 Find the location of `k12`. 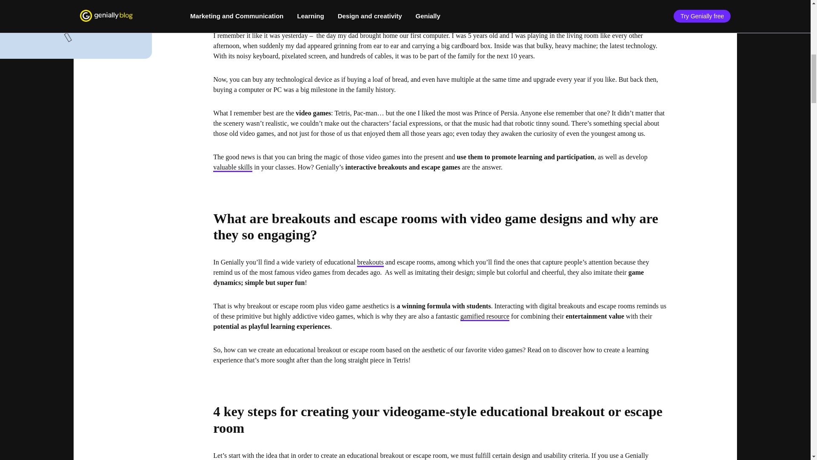

k12 is located at coordinates (292, 7).